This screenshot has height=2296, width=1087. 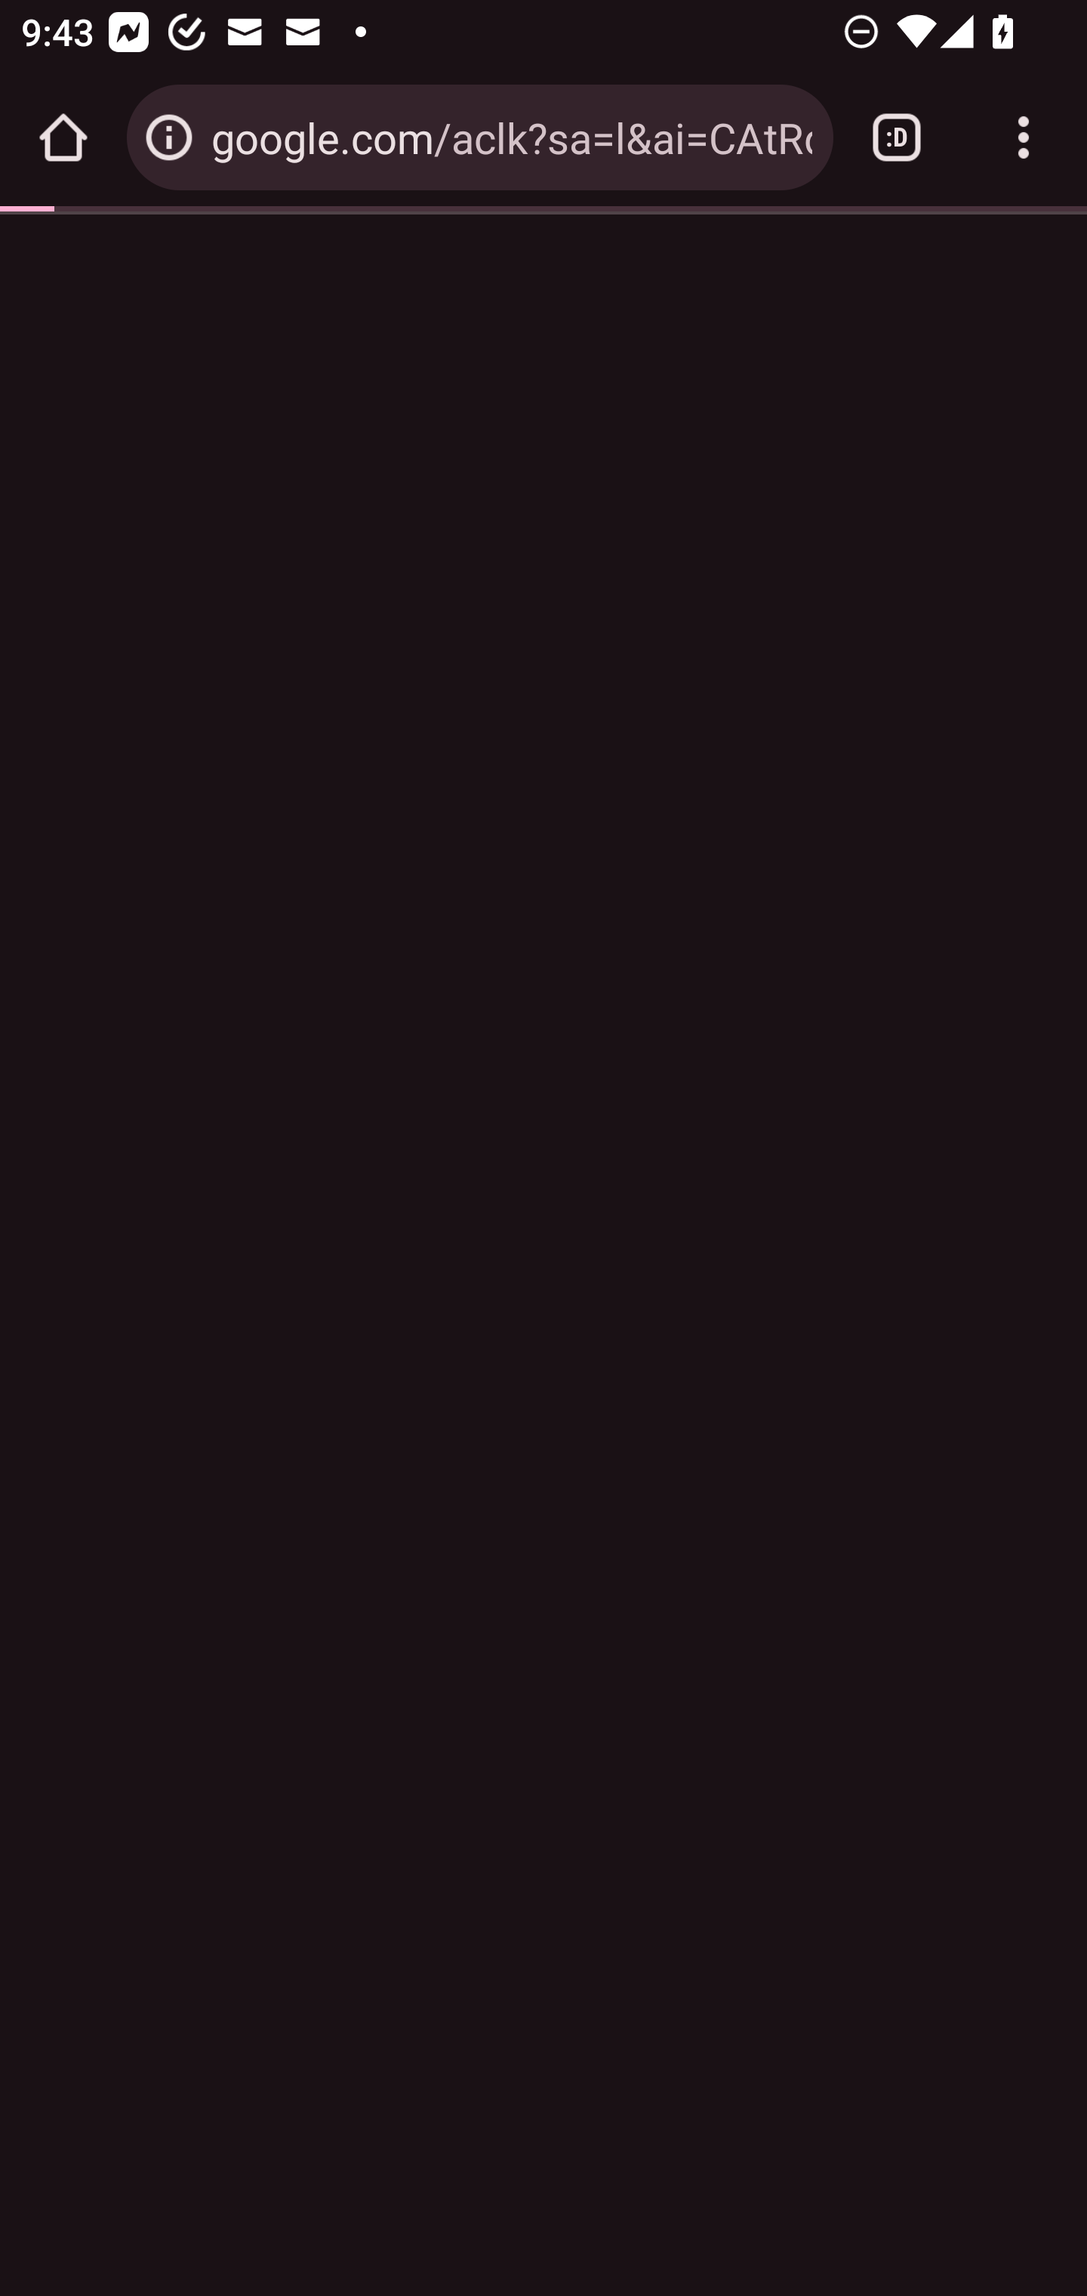 What do you see at coordinates (169, 137) in the screenshot?
I see `Your connection to this site is not secure` at bounding box center [169, 137].